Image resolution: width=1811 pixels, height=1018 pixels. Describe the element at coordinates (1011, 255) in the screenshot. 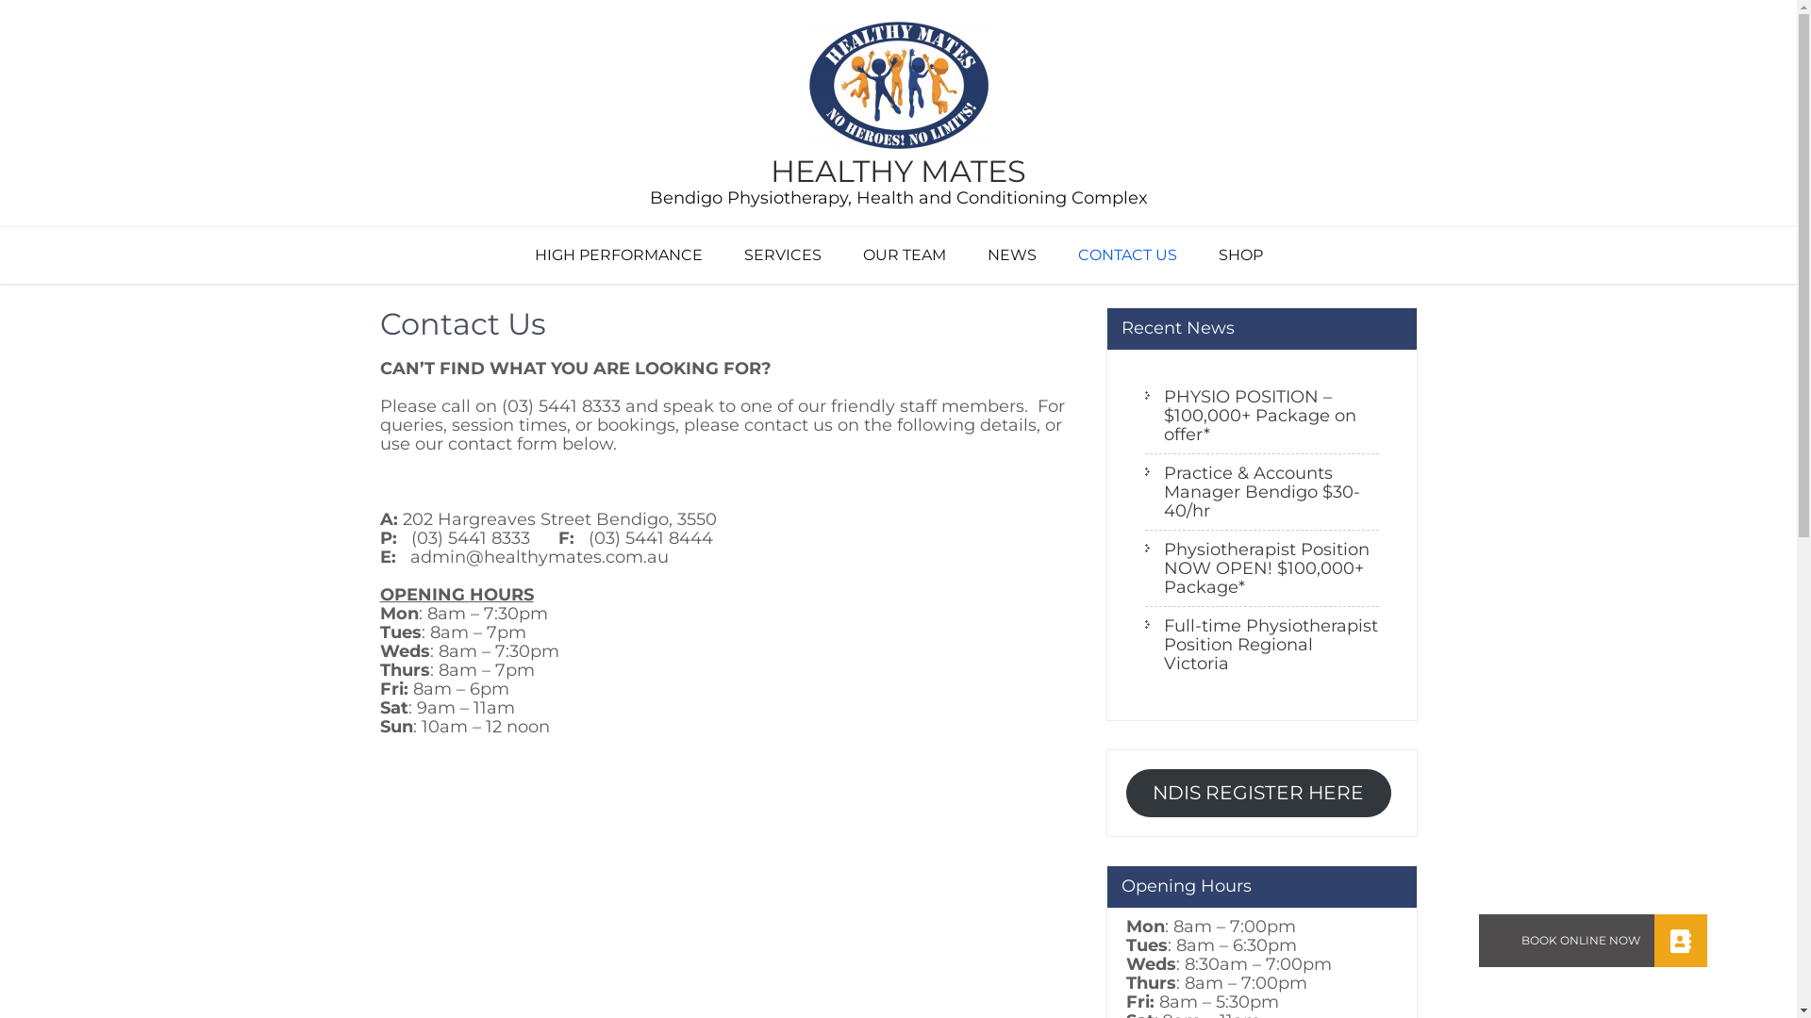

I see `NEWS` at that location.